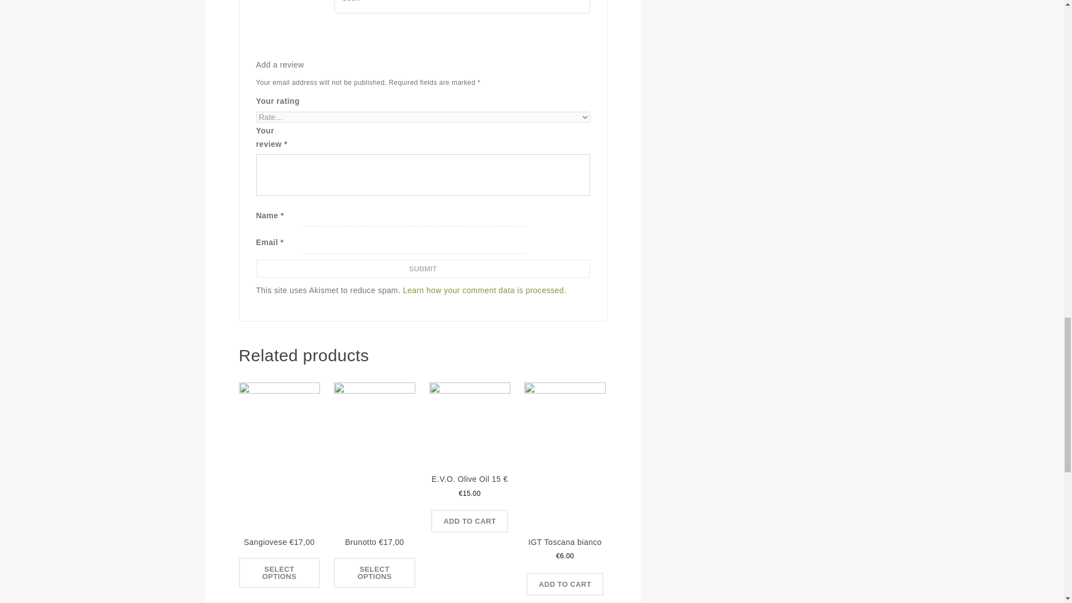 The image size is (1072, 603). Describe the element at coordinates (374, 573) in the screenshot. I see `SELECT OPTIONS` at that location.